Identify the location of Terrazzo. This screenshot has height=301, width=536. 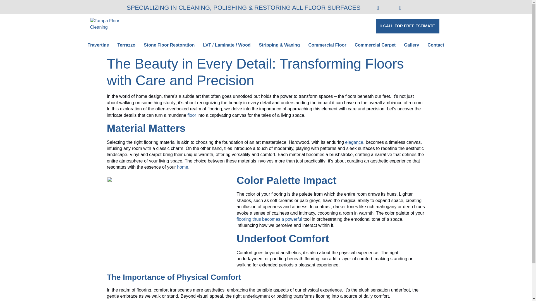
(126, 45).